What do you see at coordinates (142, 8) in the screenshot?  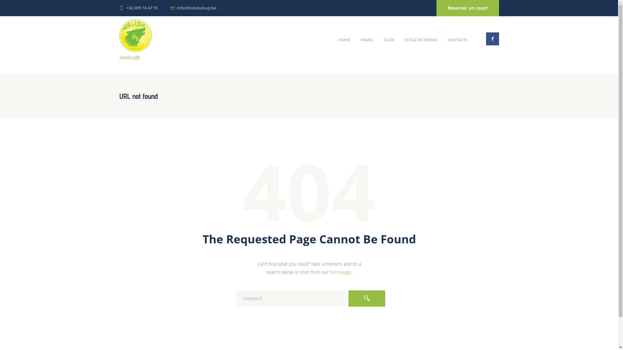 I see `+32 495 16 47 55` at bounding box center [142, 8].